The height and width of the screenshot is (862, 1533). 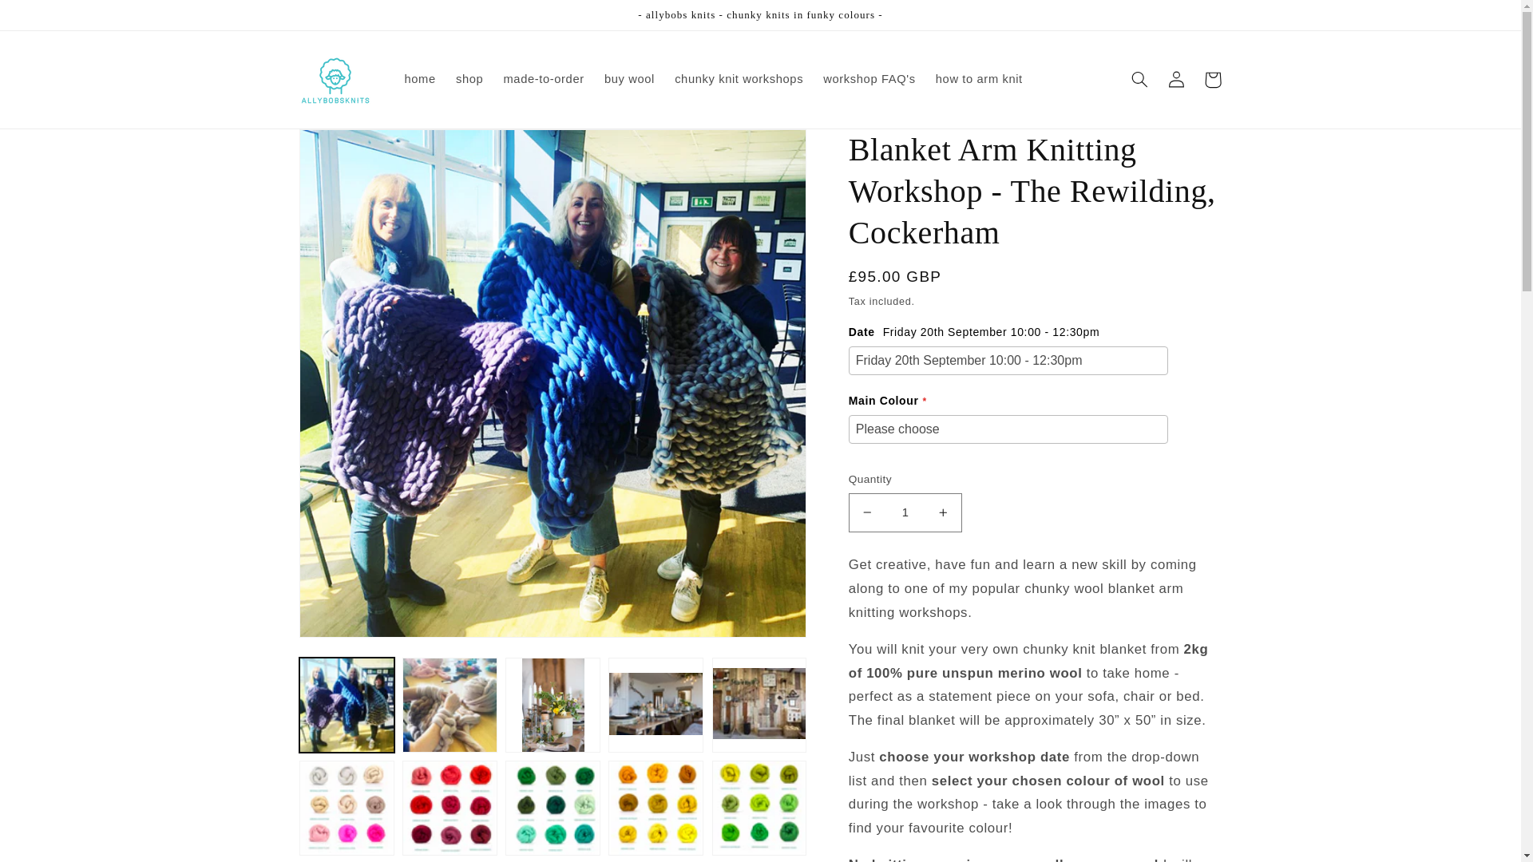 What do you see at coordinates (979, 80) in the screenshot?
I see `how to arm knit` at bounding box center [979, 80].